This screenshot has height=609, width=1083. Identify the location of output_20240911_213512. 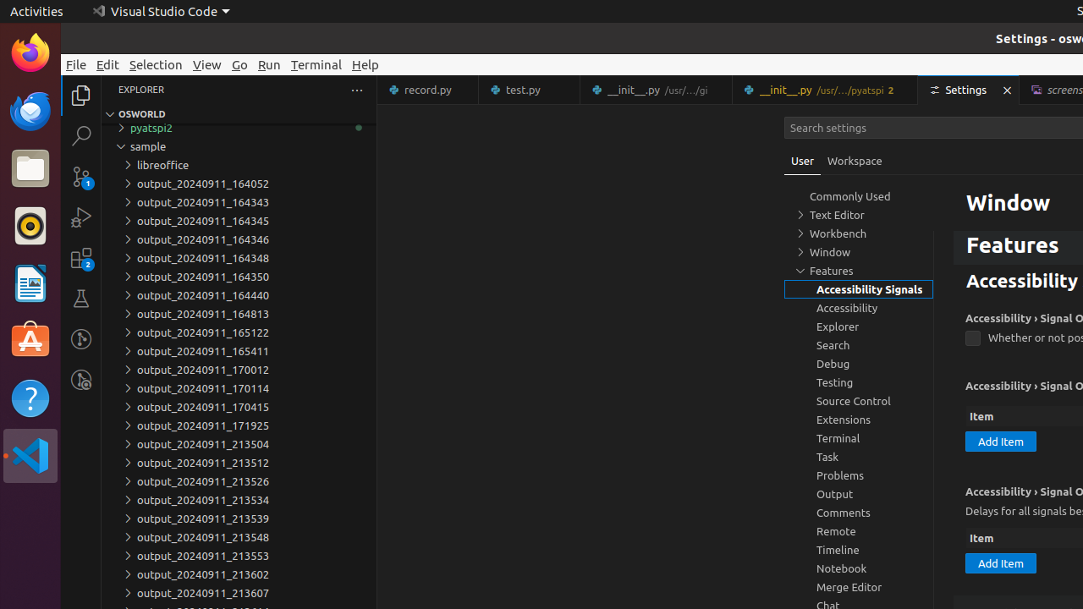
(239, 463).